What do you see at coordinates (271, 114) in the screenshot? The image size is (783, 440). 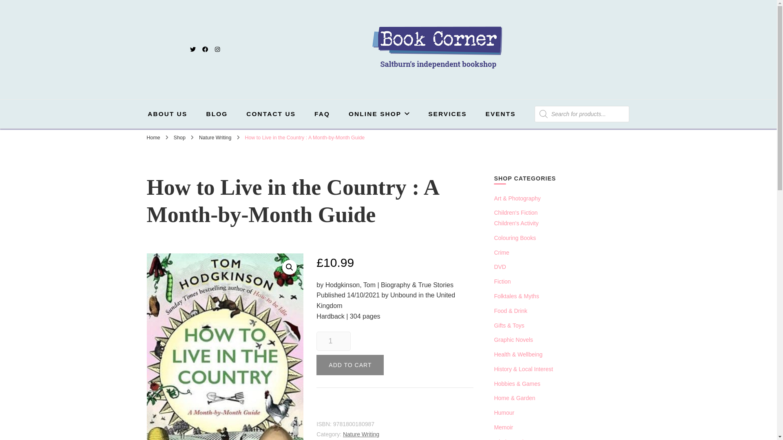 I see `CONTACT US` at bounding box center [271, 114].